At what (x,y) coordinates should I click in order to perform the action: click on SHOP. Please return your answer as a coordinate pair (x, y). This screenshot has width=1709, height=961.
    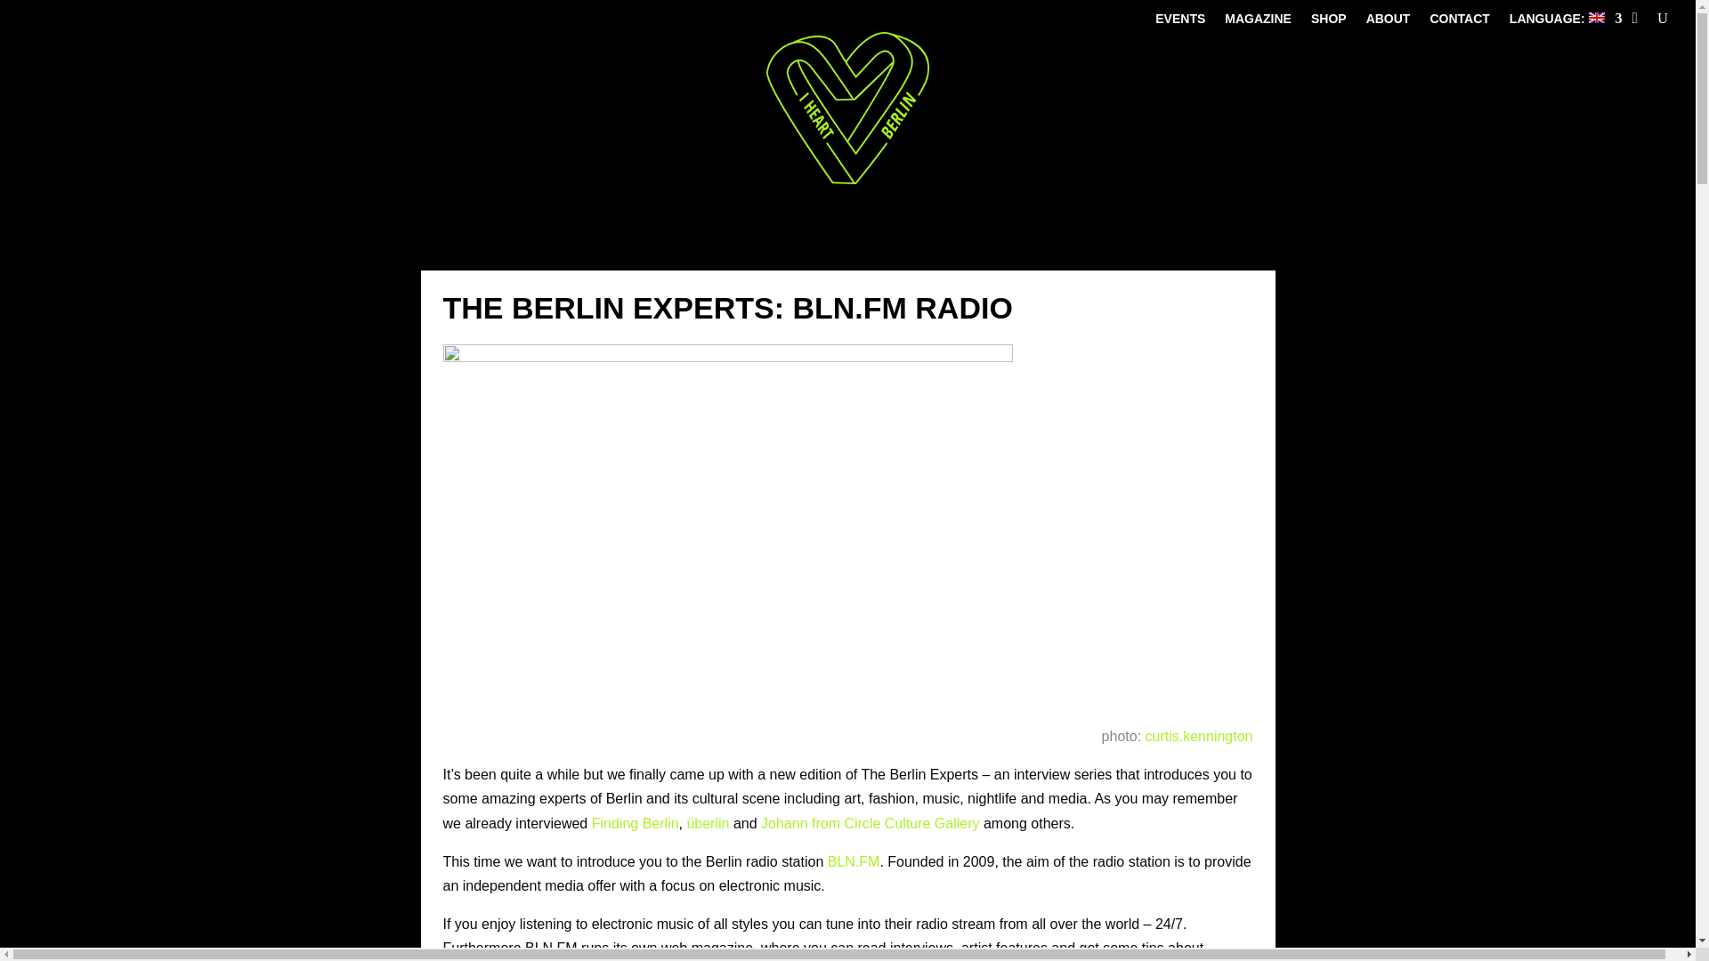
    Looking at the image, I should click on (1328, 21).